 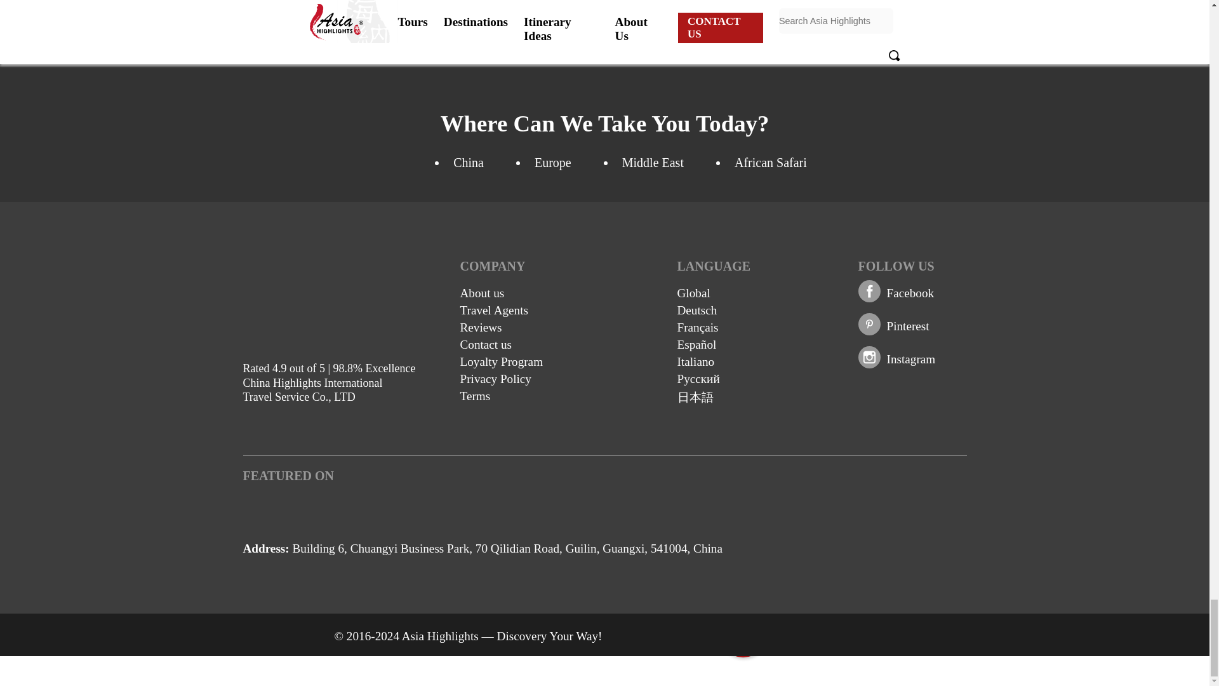 What do you see at coordinates (907, 326) in the screenshot?
I see `Share us on Pinterest` at bounding box center [907, 326].